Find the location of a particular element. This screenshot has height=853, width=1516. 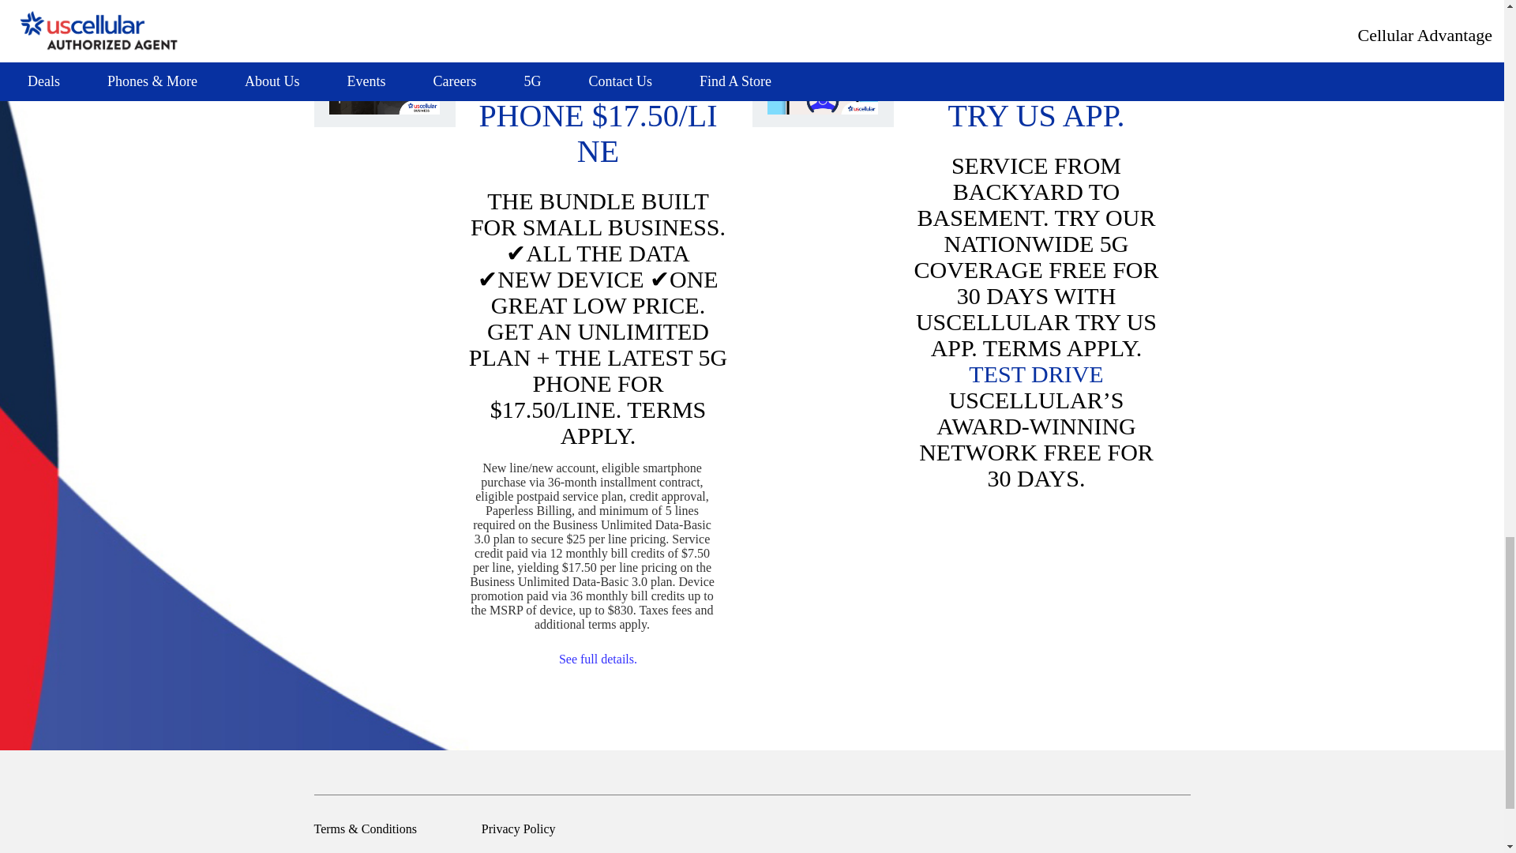

TEST DRIVE is located at coordinates (1036, 374).